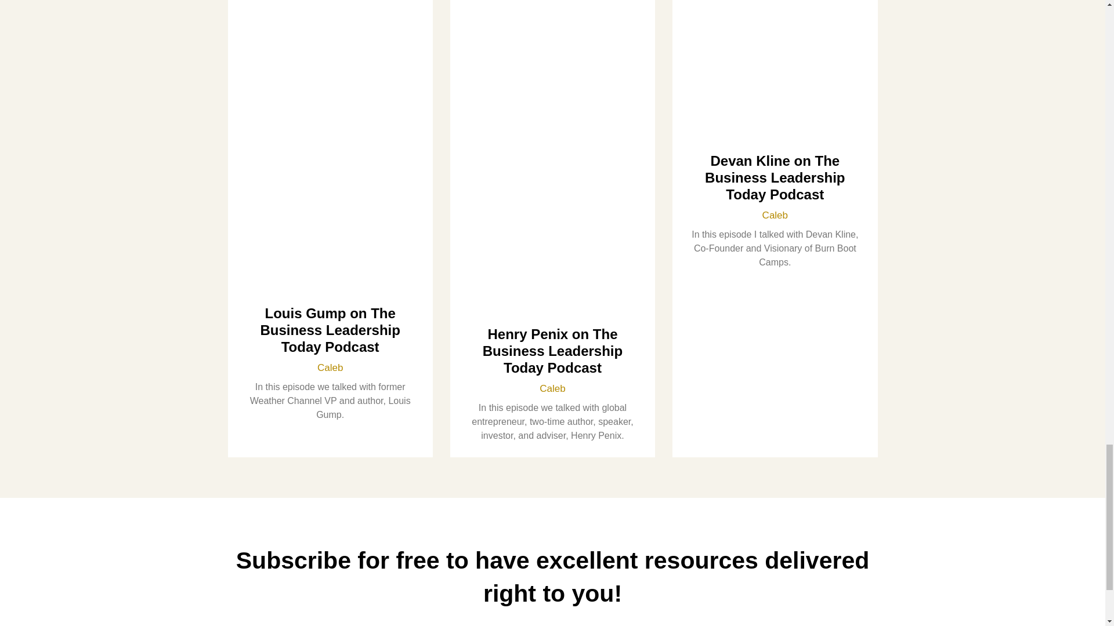 Image resolution: width=1114 pixels, height=626 pixels. Describe the element at coordinates (330, 330) in the screenshot. I see `Louis Gump on The Business Leadership Today Podcast` at that location.